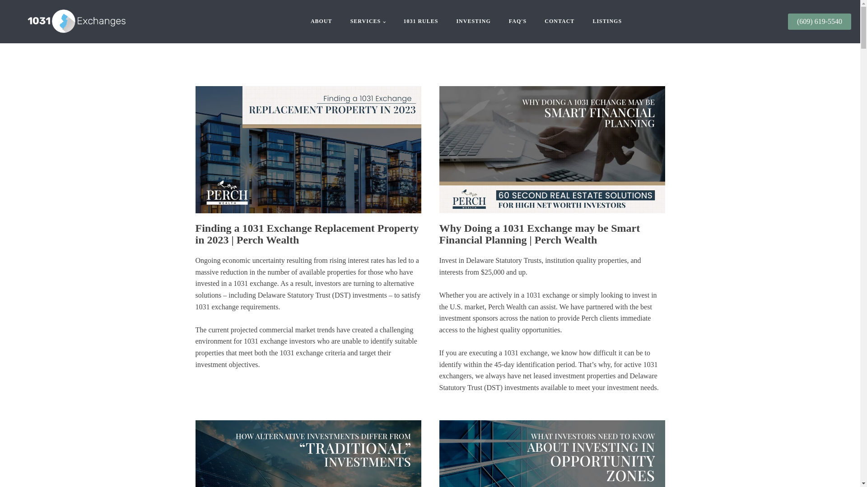  I want to click on LISTINGS, so click(607, 21).